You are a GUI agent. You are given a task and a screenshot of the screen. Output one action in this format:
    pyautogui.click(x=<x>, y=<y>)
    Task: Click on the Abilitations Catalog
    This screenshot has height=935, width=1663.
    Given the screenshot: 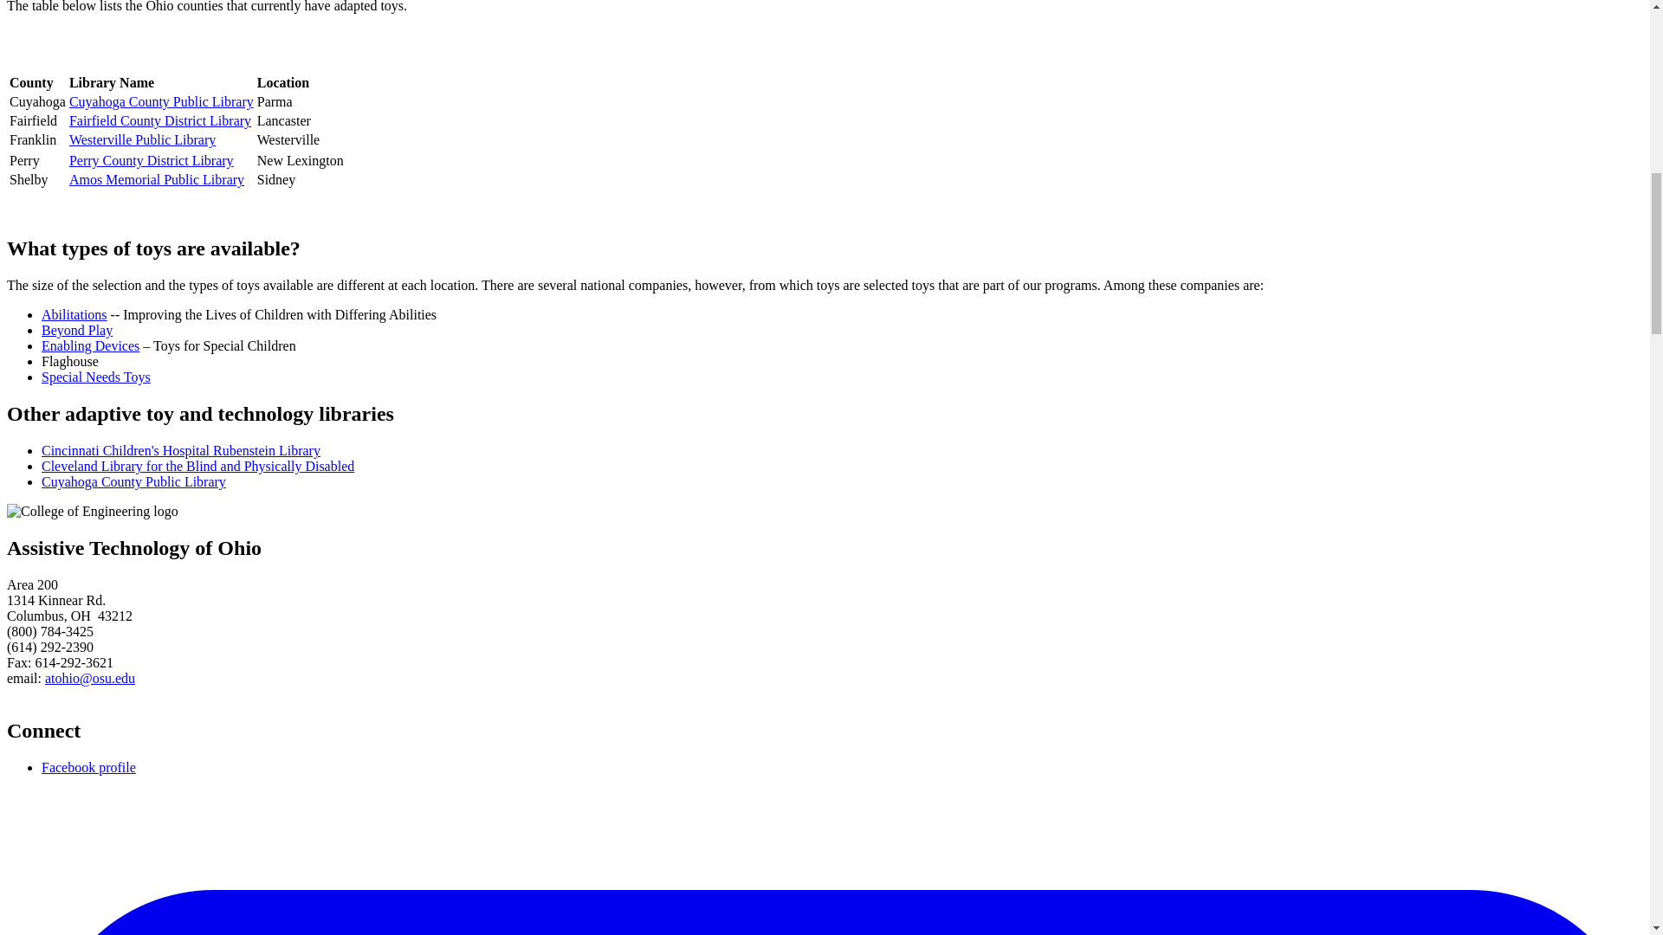 What is the action you would take?
    pyautogui.click(x=74, y=314)
    